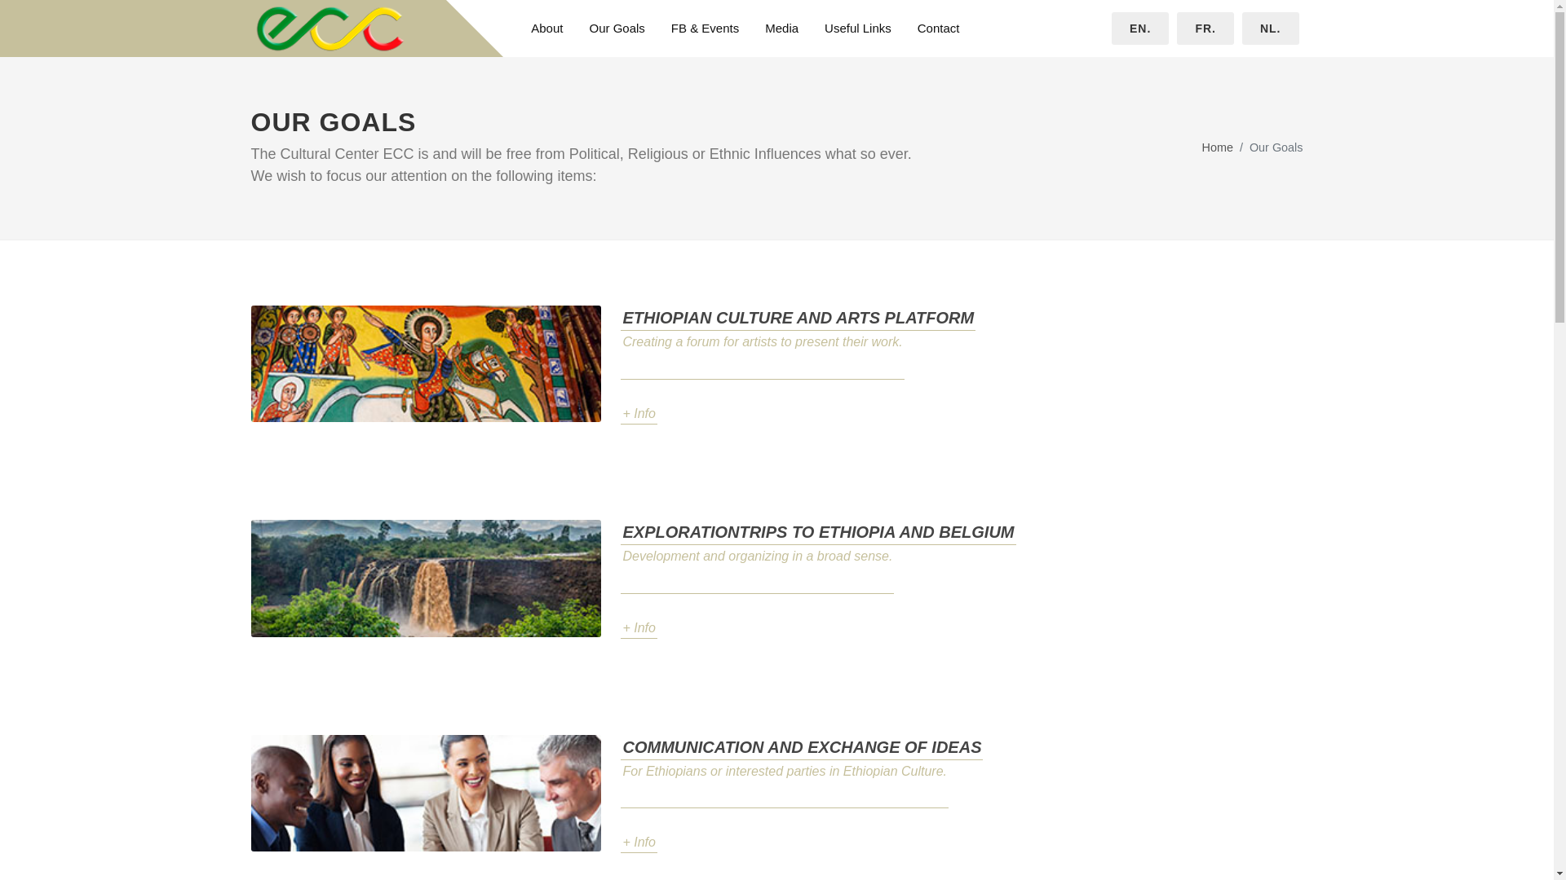 This screenshot has width=1566, height=880. I want to click on FR., so click(1205, 29).